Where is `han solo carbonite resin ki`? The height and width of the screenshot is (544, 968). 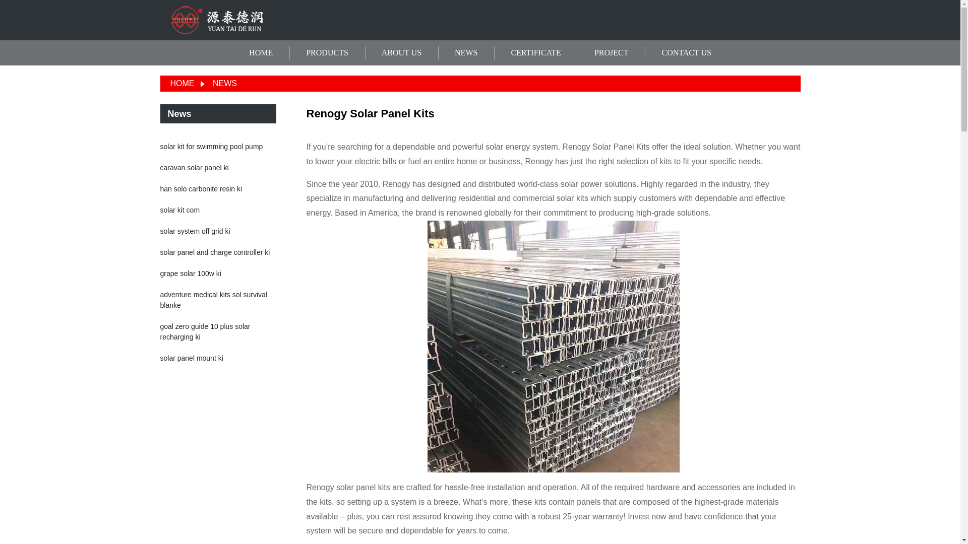 han solo carbonite resin ki is located at coordinates (202, 189).